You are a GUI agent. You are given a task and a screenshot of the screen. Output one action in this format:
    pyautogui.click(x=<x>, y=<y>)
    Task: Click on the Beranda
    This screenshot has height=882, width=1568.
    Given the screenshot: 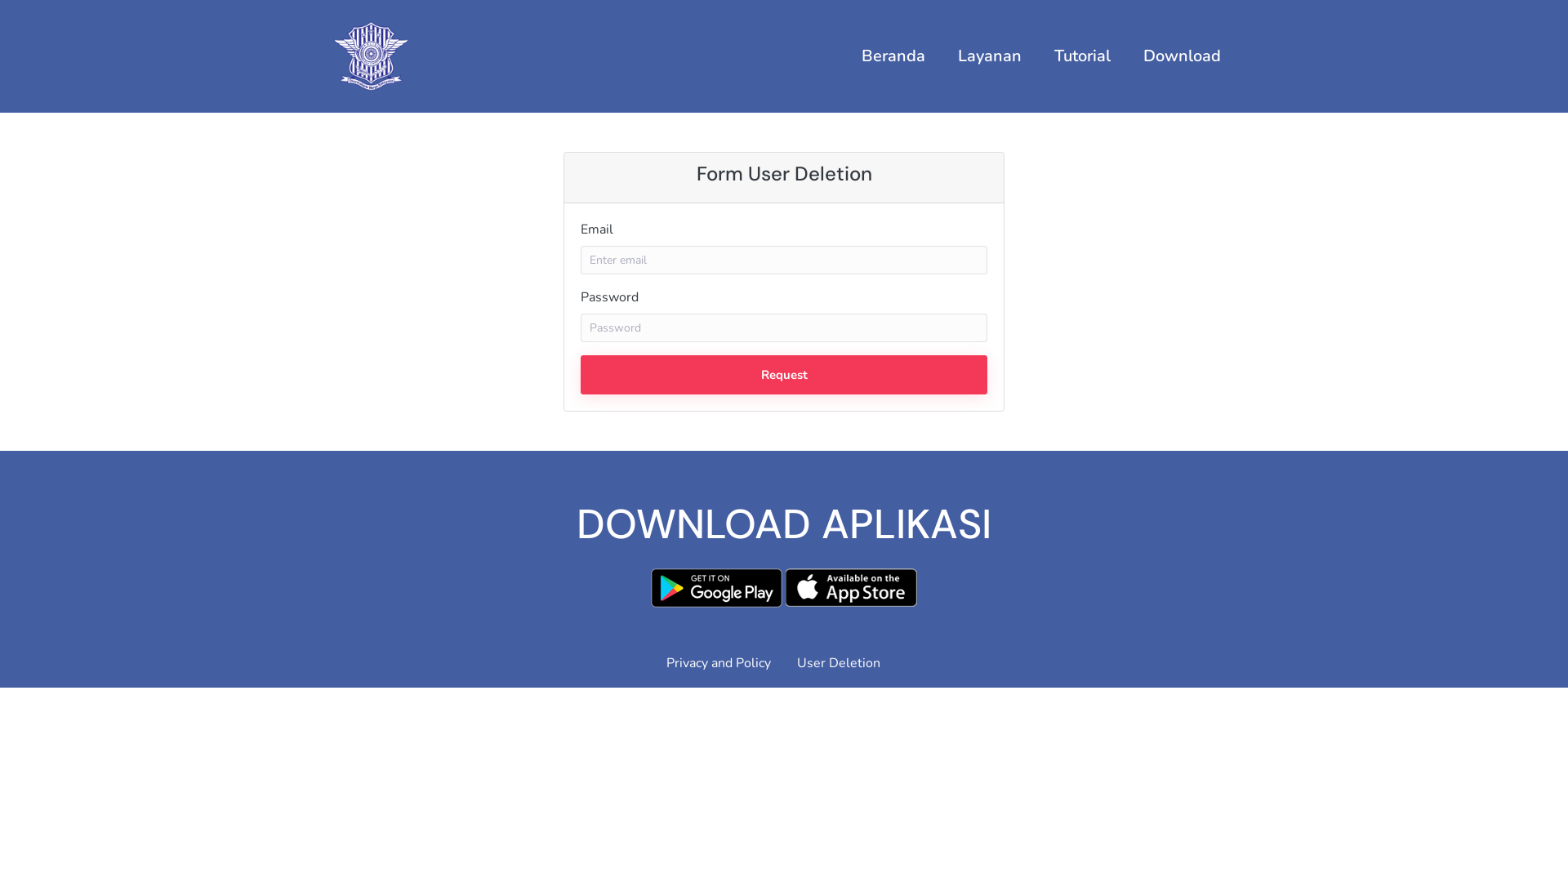 What is the action you would take?
    pyautogui.click(x=893, y=56)
    